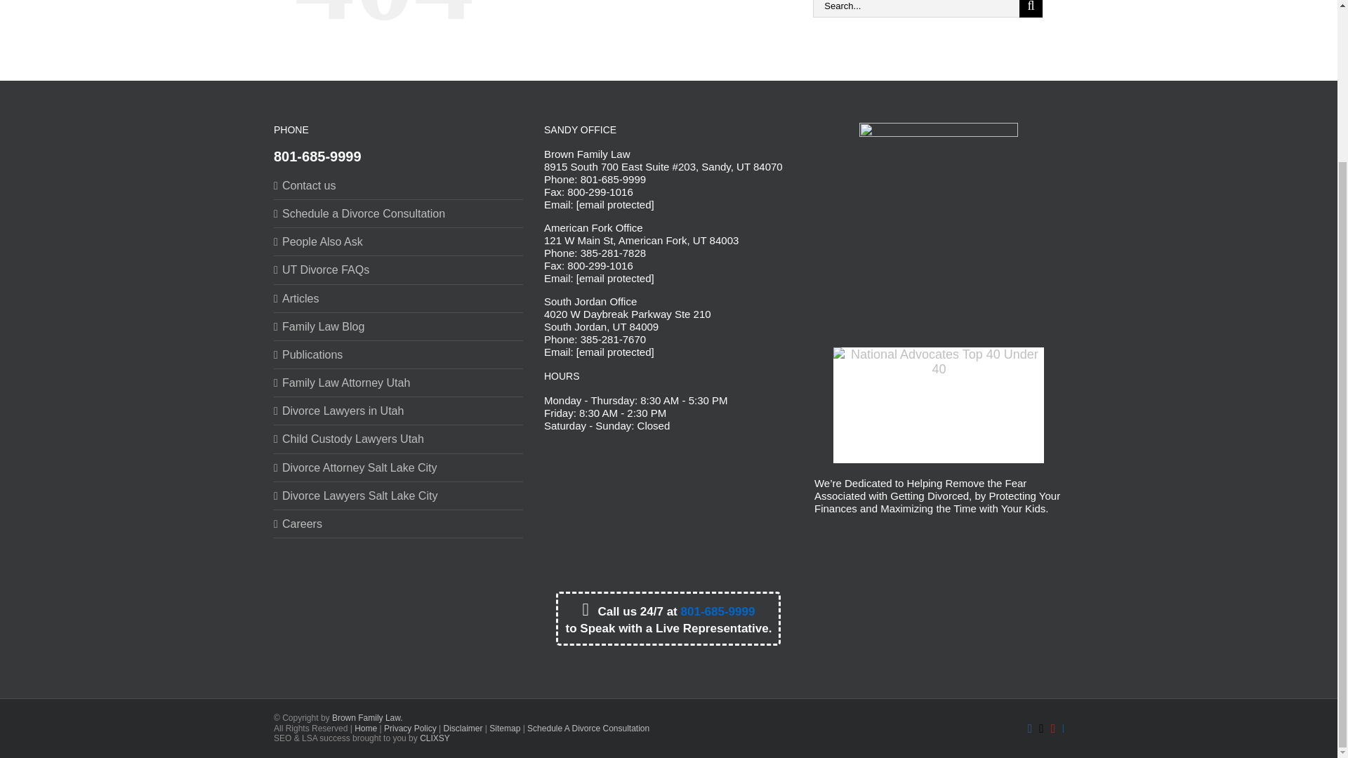 The height and width of the screenshot is (758, 1348). What do you see at coordinates (399, 298) in the screenshot?
I see `Articles` at bounding box center [399, 298].